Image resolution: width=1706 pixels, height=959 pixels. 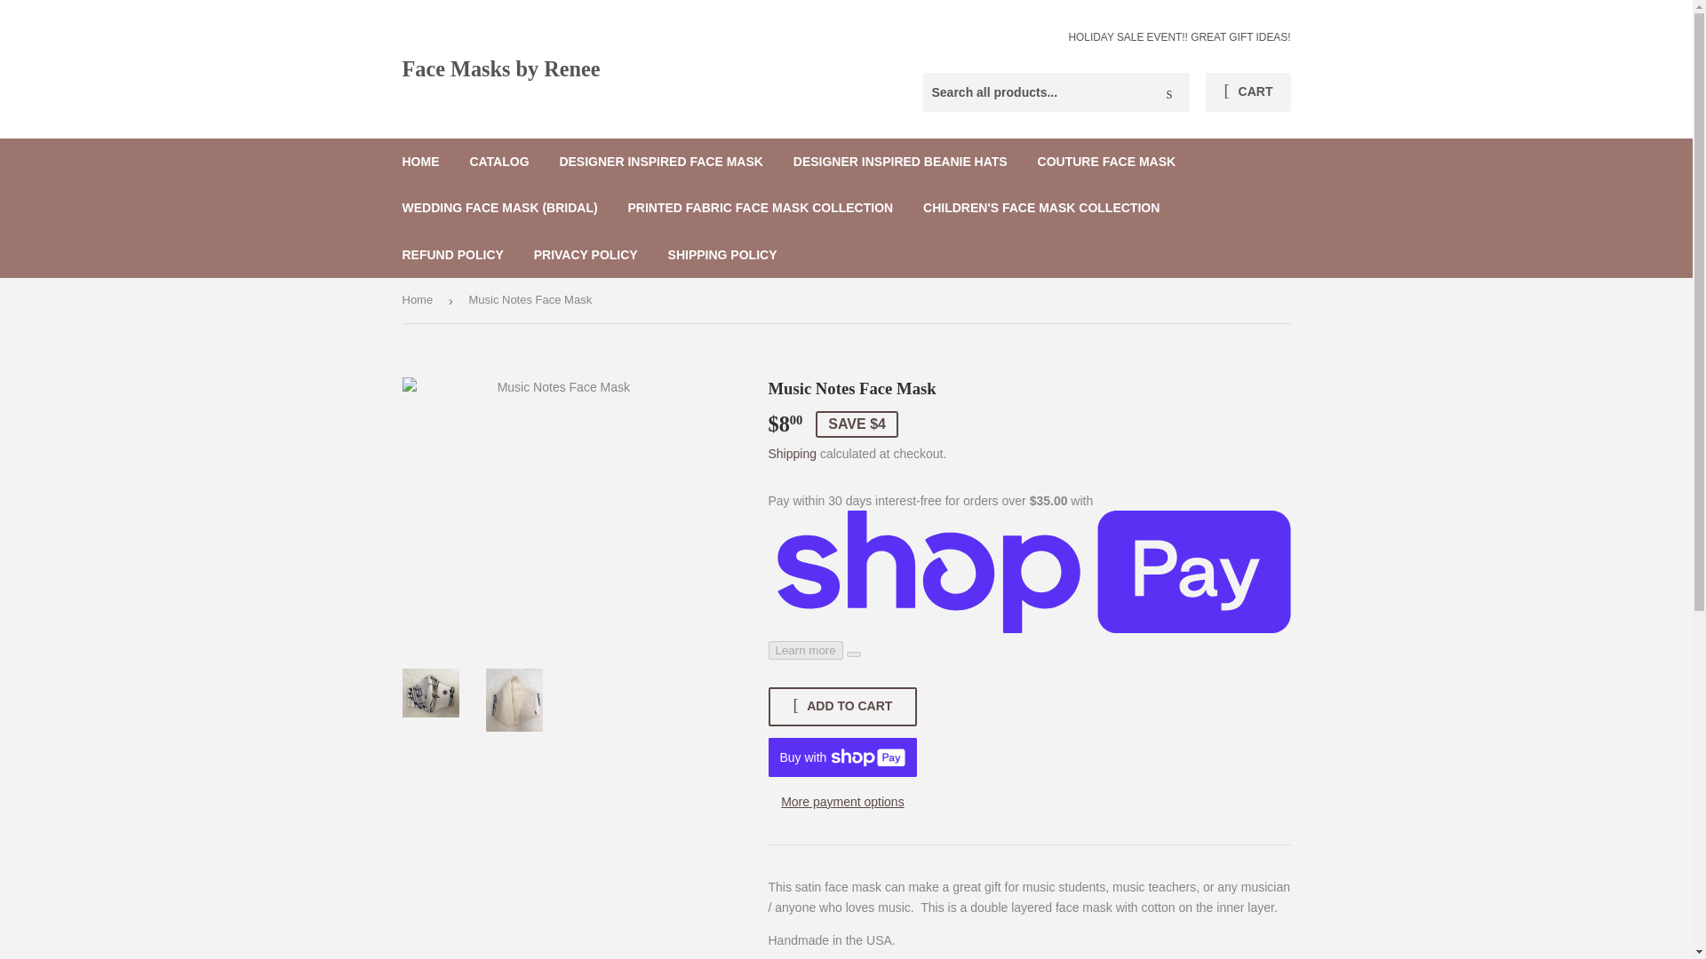 I want to click on DESIGNER INSPIRED BEANIE HATS, so click(x=899, y=162).